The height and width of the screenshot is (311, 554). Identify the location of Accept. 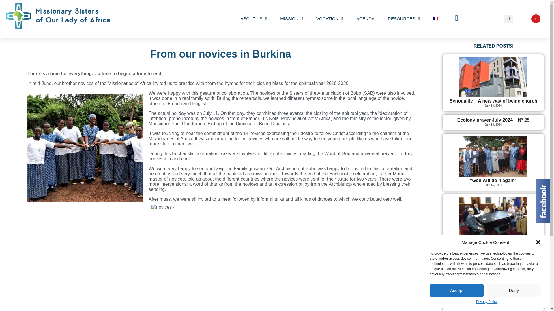
(456, 290).